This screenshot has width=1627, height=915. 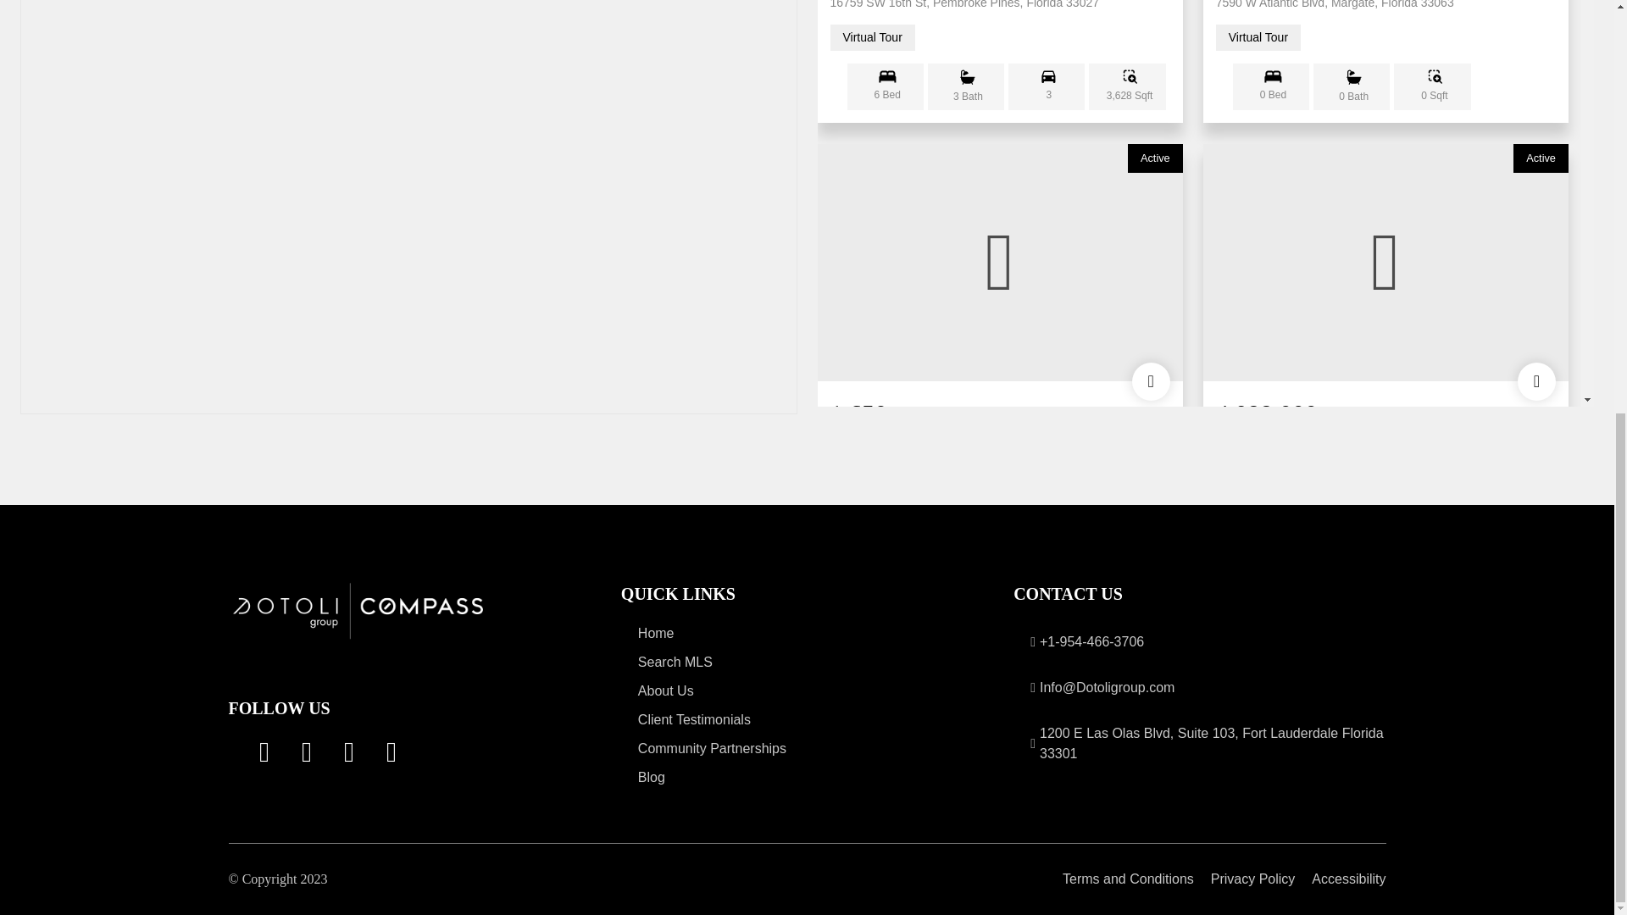 I want to click on Add to favorites, so click(x=1151, y=880).